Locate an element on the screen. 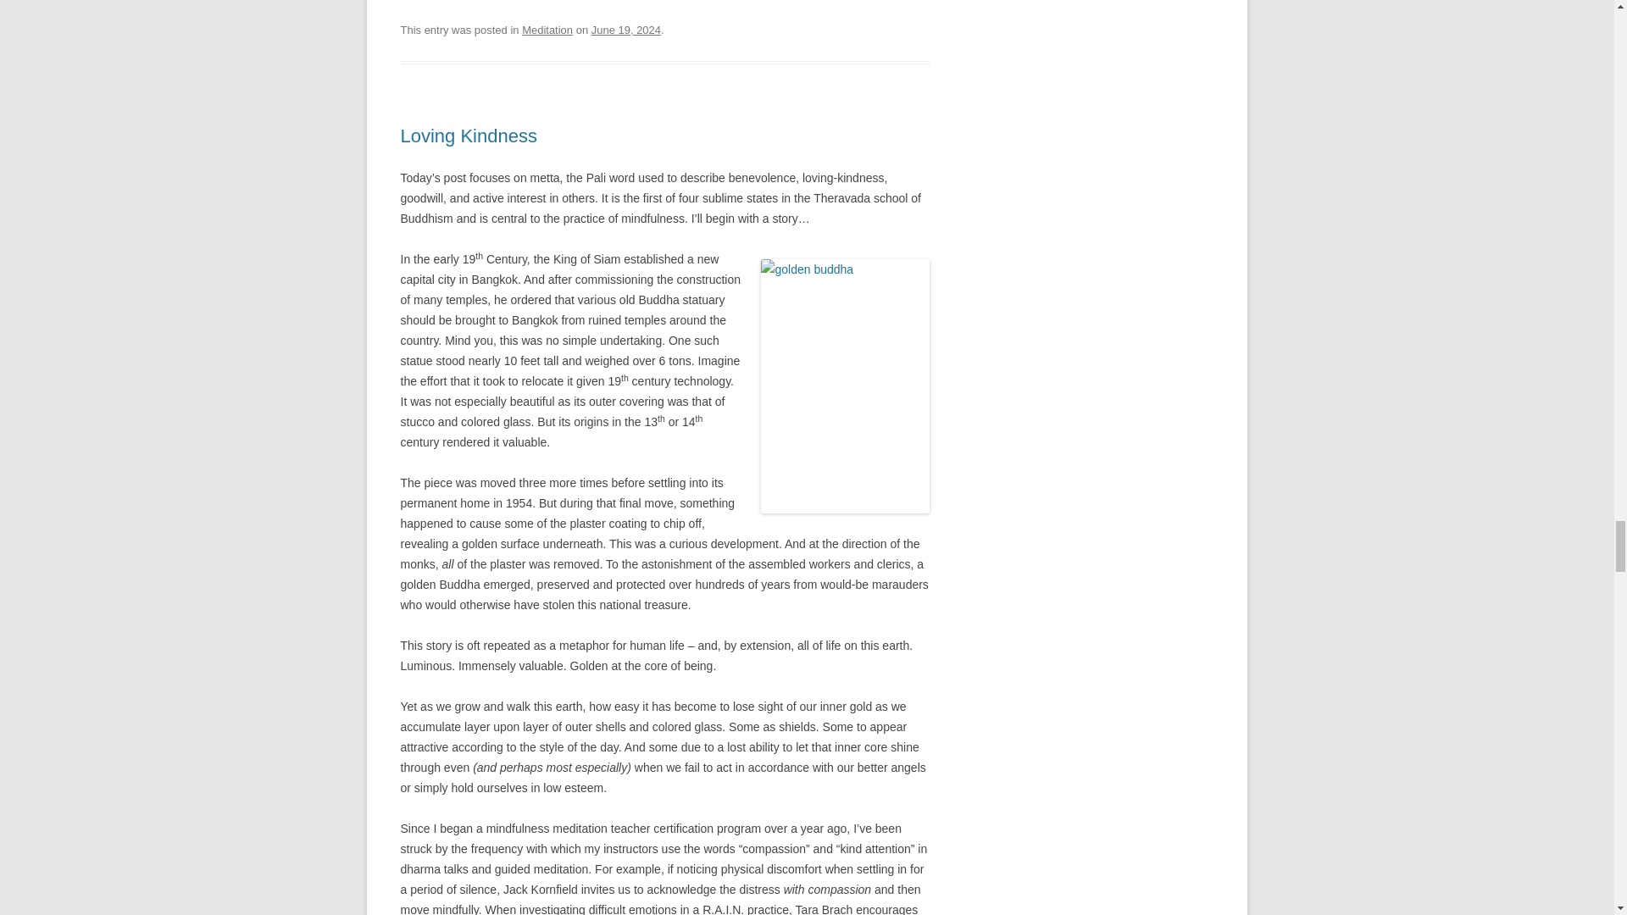  June 19, 2024 is located at coordinates (625, 30).